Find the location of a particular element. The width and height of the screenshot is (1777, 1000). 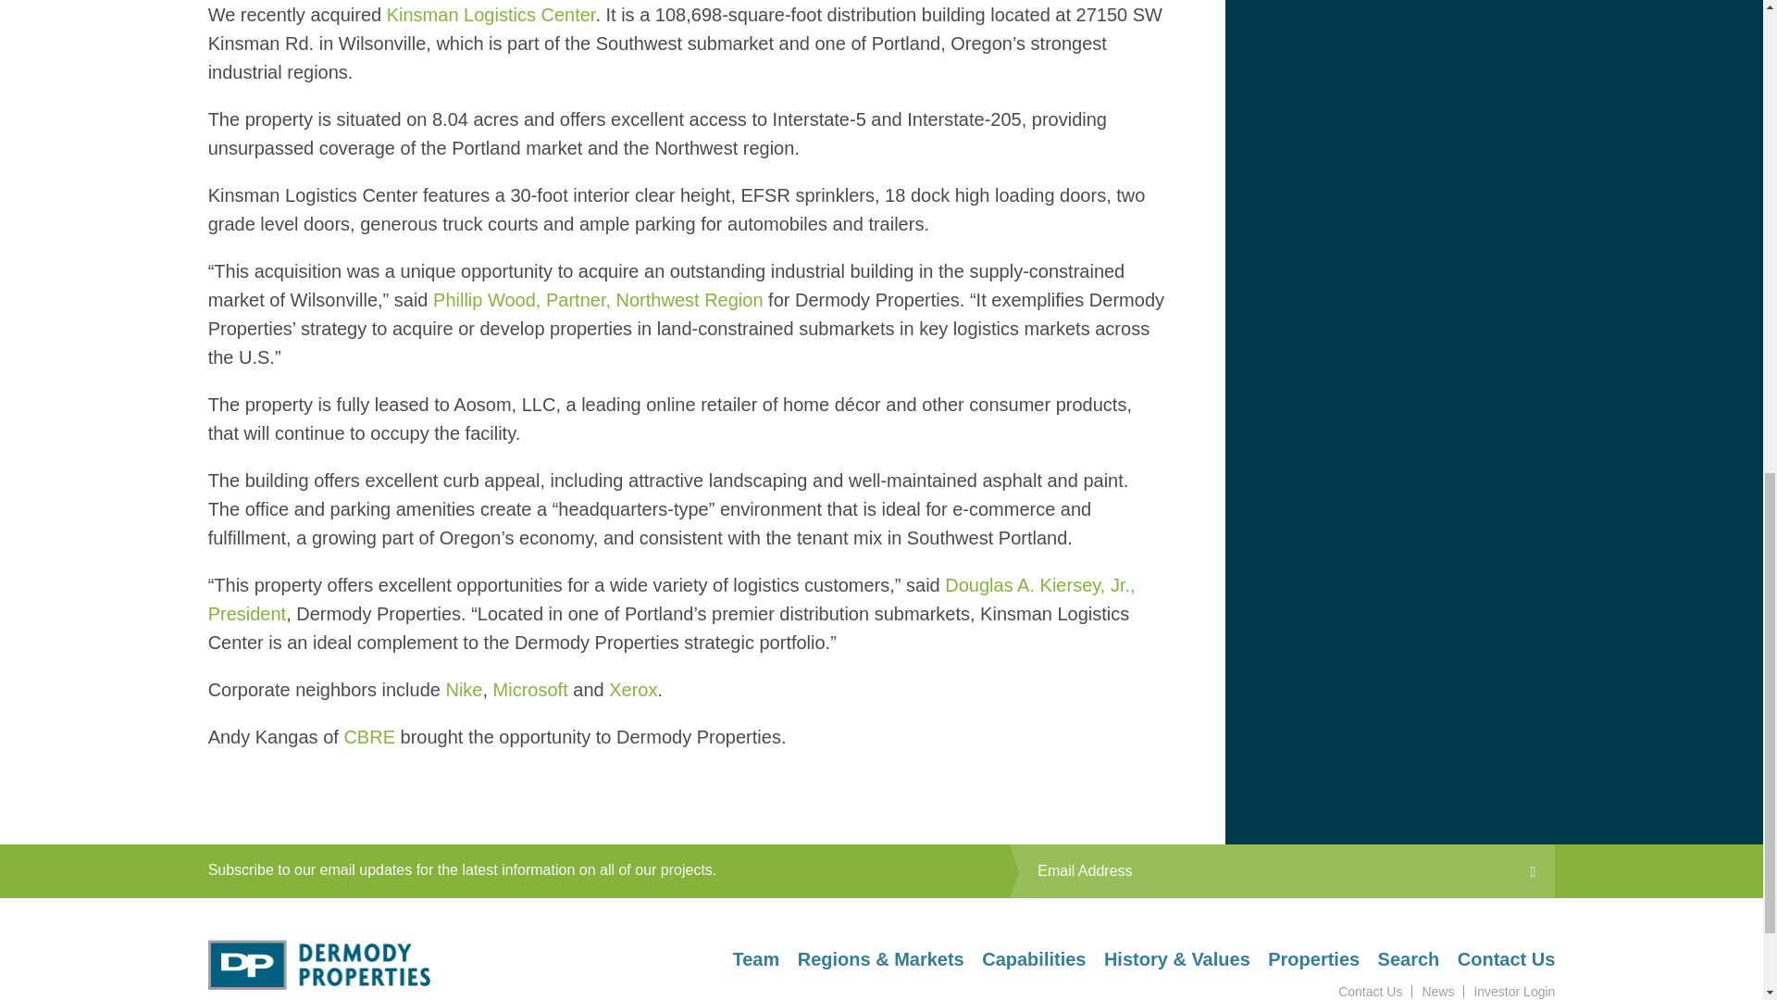

Xerox is located at coordinates (633, 690).